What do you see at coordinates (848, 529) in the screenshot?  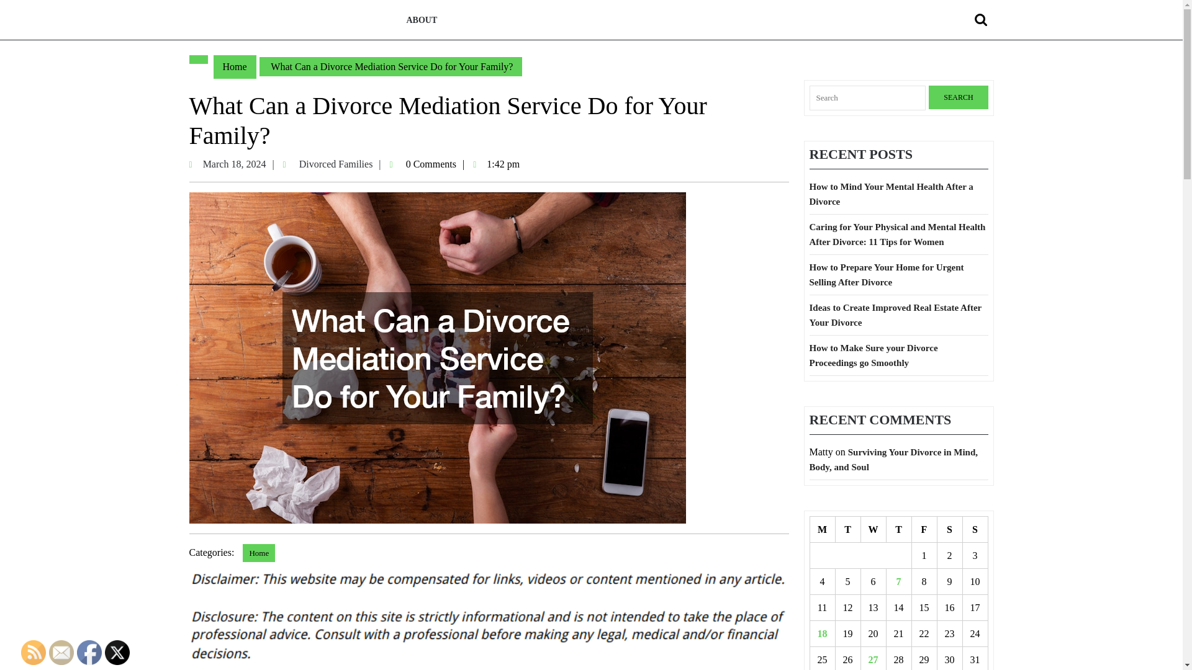 I see `Home` at bounding box center [848, 529].